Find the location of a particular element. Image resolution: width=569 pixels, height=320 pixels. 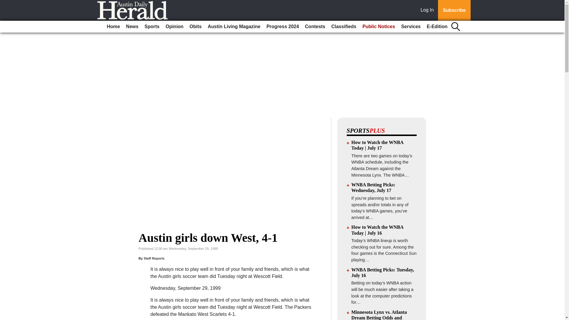

Sports is located at coordinates (152, 27).